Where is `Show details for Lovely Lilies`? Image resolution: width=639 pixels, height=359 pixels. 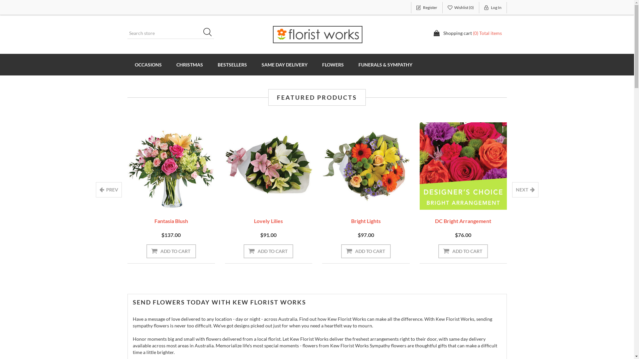
Show details for Lovely Lilies is located at coordinates (269, 166).